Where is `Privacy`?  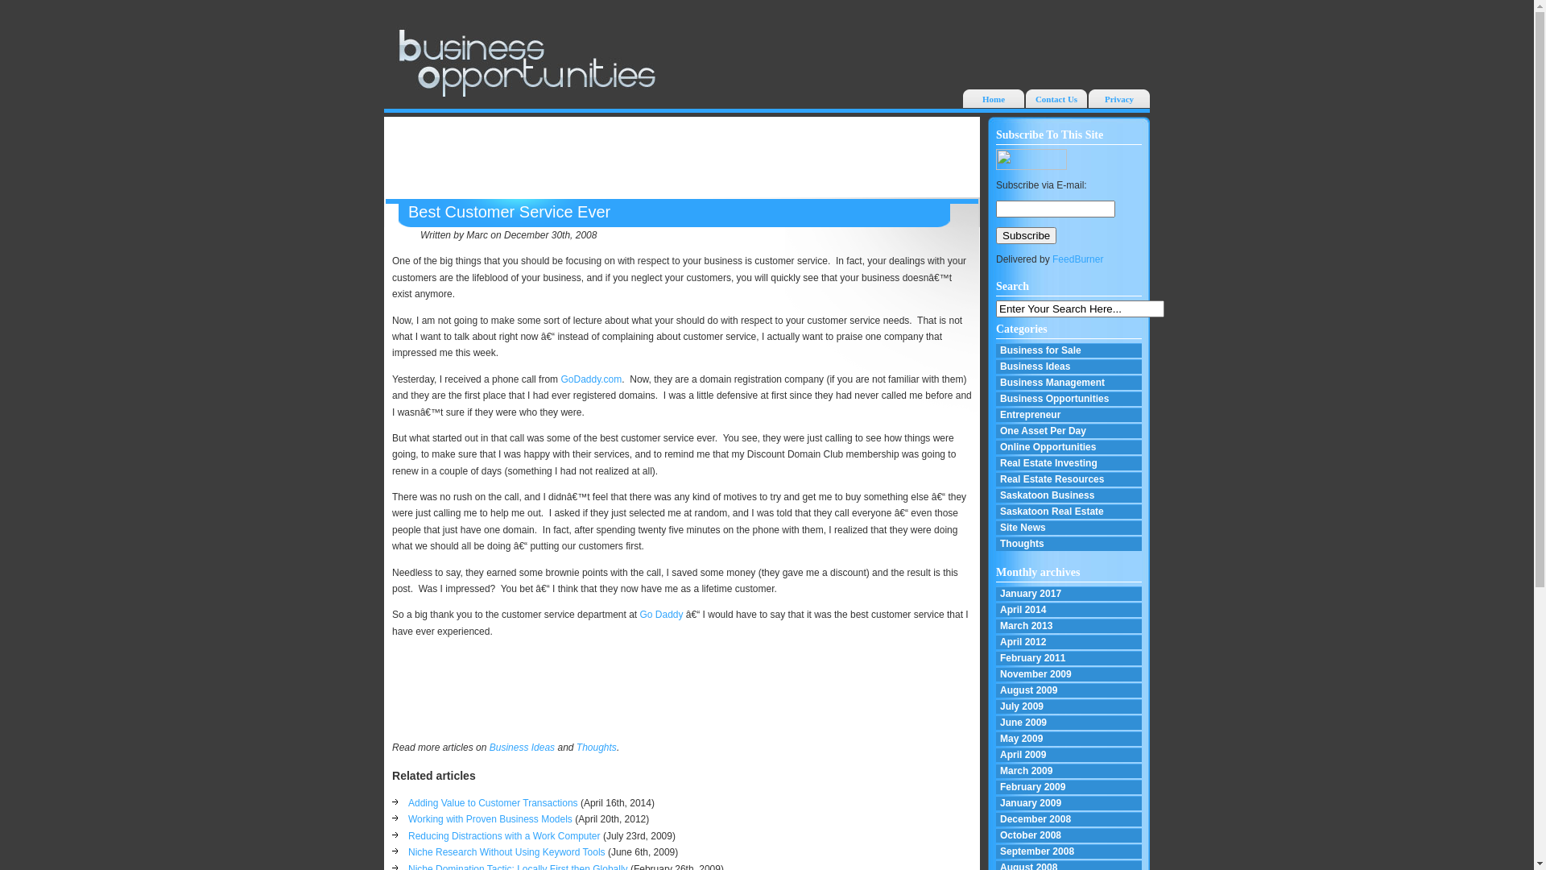
Privacy is located at coordinates (1119, 98).